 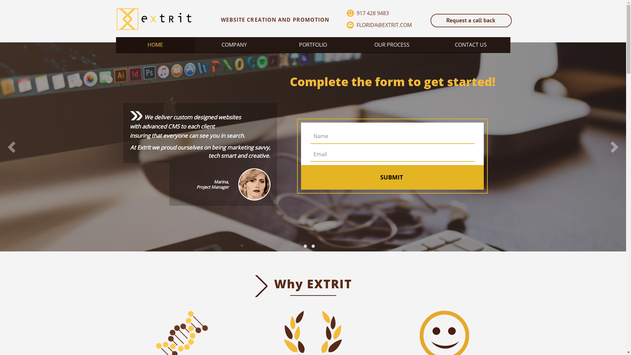 I want to click on Submit, so click(x=392, y=178).